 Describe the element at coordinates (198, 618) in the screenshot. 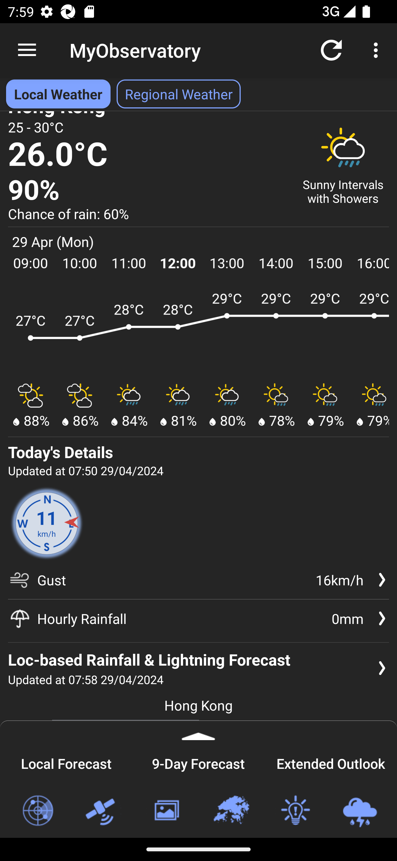

I see `Hourly Rainfall 0mm Hourly Rainfall 0mm` at that location.